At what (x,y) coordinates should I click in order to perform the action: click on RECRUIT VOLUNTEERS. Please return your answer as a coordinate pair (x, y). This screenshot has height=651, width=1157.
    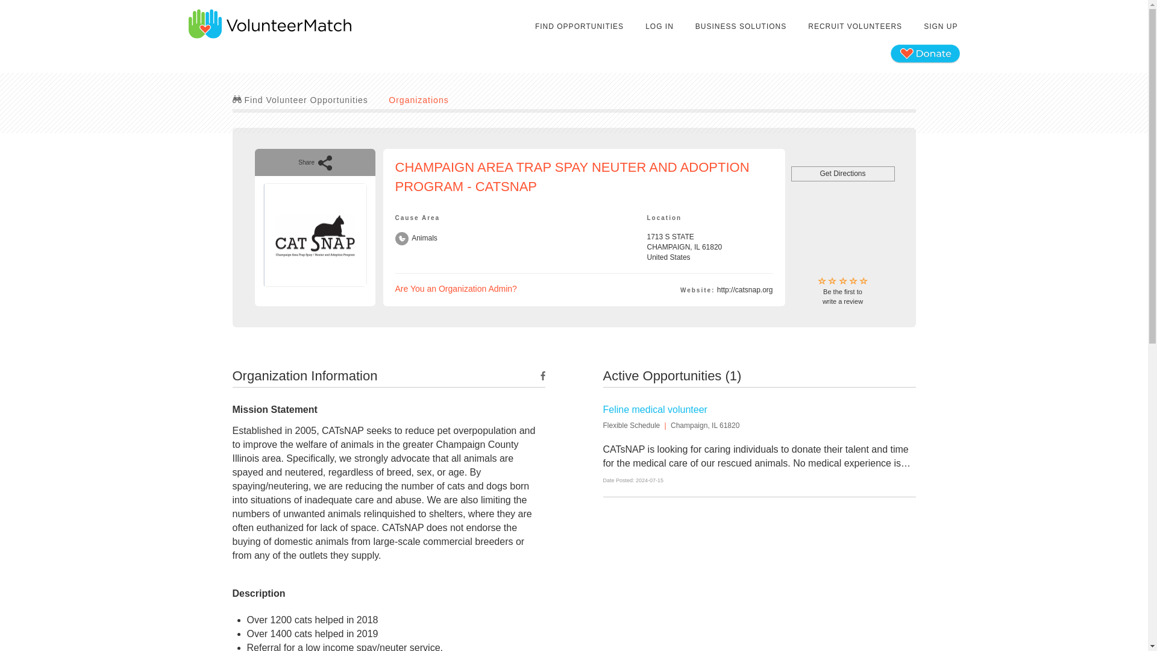
    Looking at the image, I should click on (580, 27).